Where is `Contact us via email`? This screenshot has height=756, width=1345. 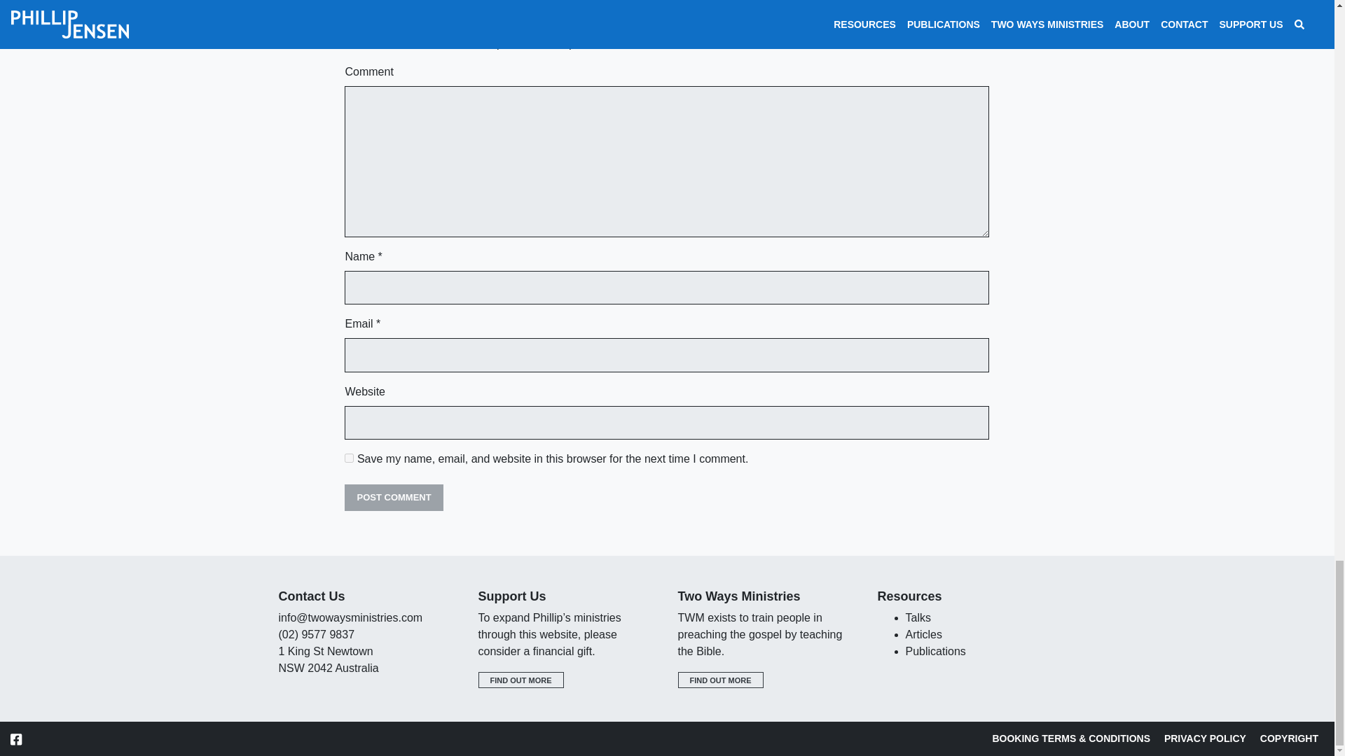 Contact us via email is located at coordinates (350, 617).